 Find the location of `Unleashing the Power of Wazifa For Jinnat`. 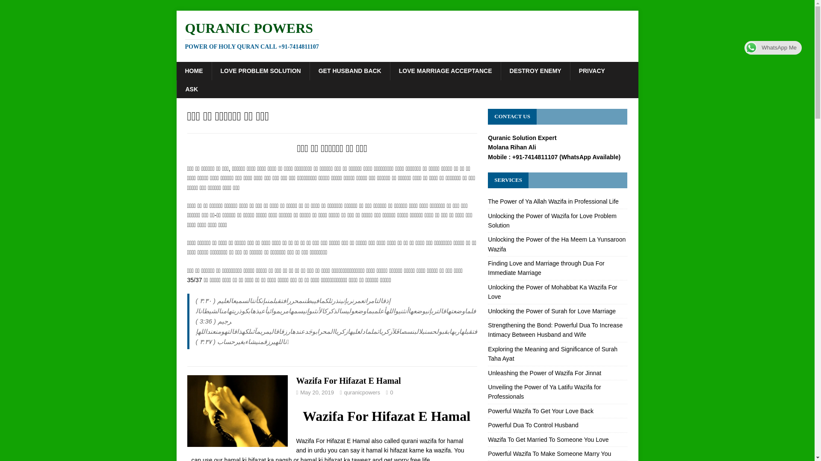

Unleashing the Power of Wazifa For Jinnat is located at coordinates (544, 373).